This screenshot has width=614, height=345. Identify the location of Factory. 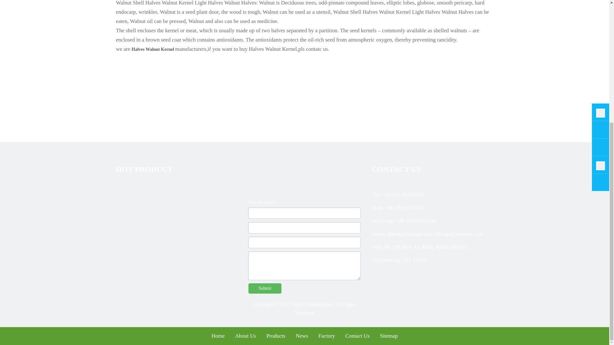
(327, 336).